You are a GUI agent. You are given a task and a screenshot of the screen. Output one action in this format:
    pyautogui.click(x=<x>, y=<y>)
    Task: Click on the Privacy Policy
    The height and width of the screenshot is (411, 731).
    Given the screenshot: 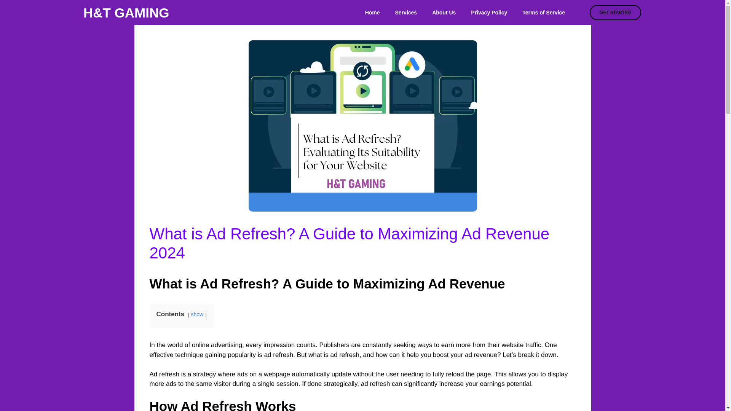 What is the action you would take?
    pyautogui.click(x=489, y=12)
    